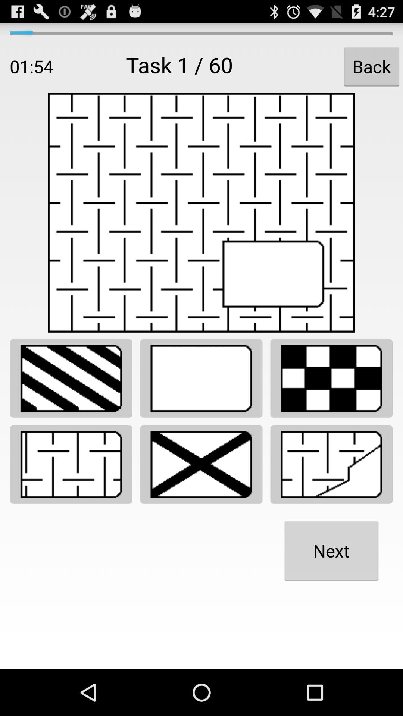  I want to click on select the icon to the right of task 1 / 60 app, so click(372, 66).